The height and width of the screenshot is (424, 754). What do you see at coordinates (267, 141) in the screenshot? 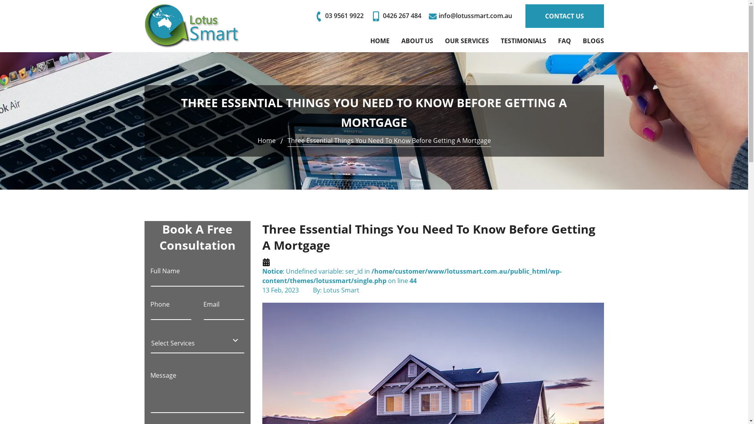
I see `Home` at bounding box center [267, 141].